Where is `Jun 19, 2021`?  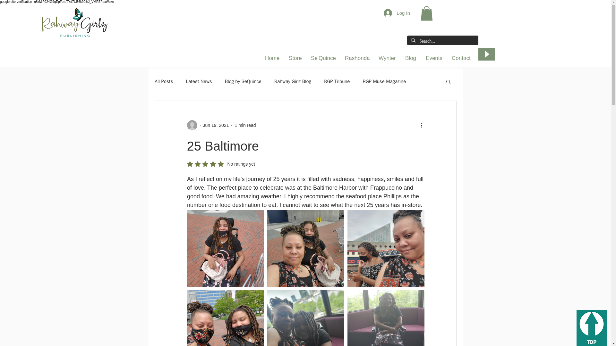
Jun 19, 2021 is located at coordinates (216, 125).